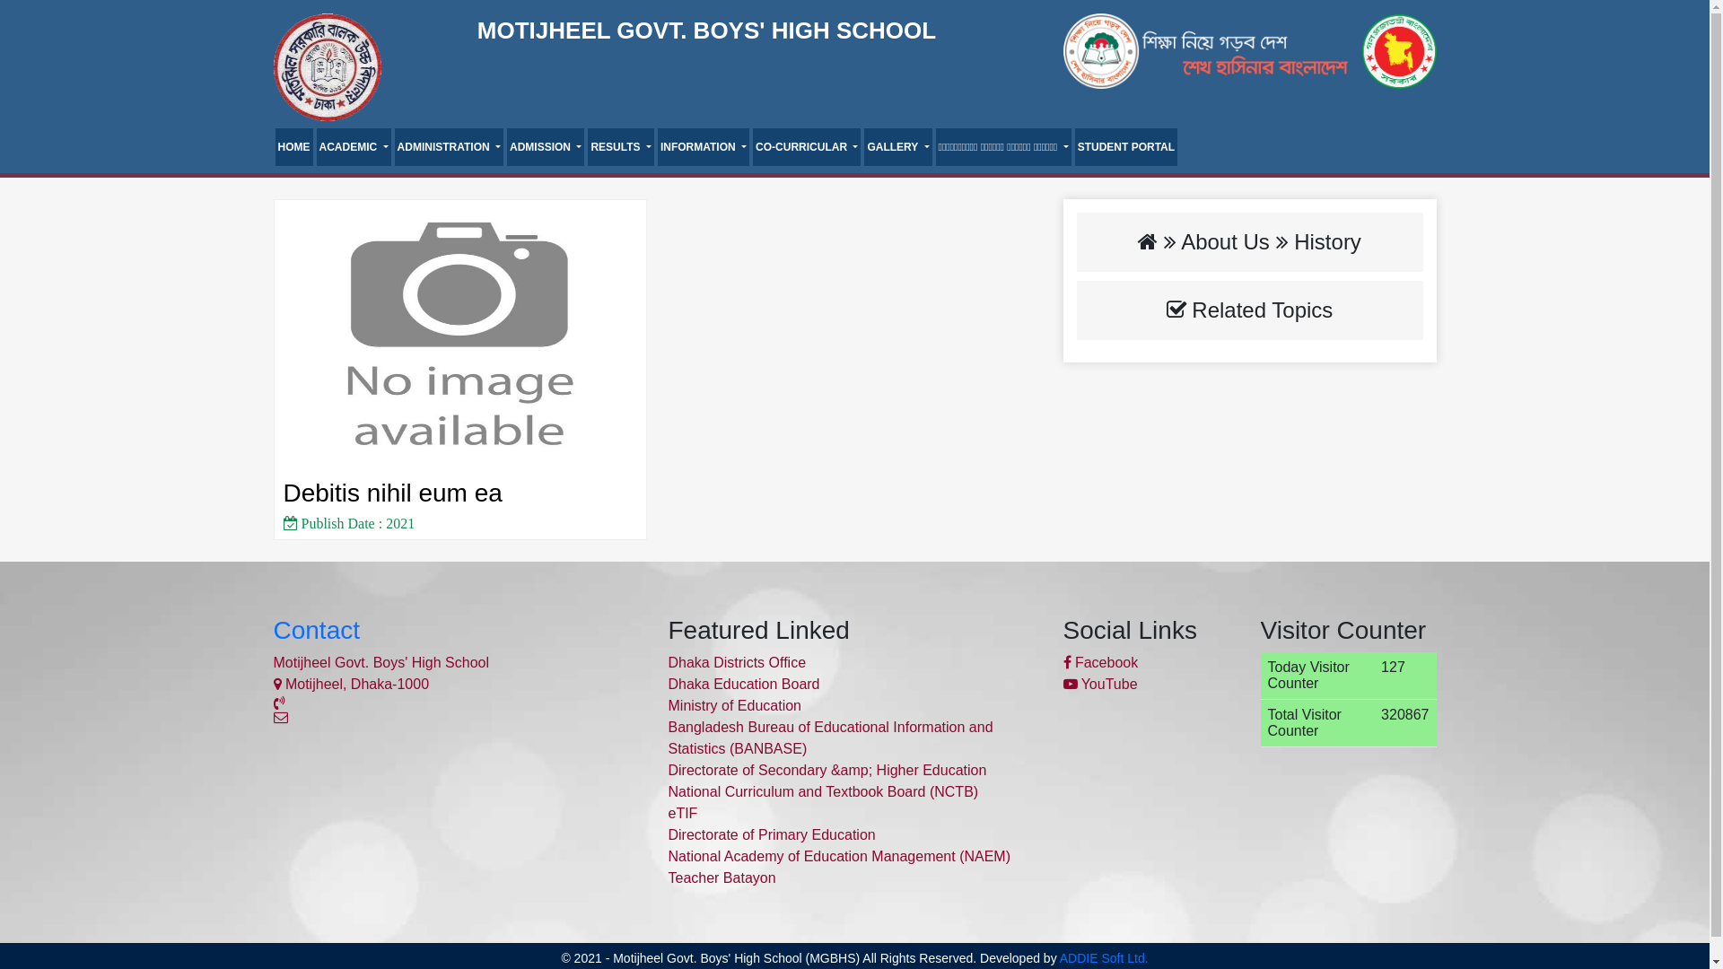  What do you see at coordinates (807, 147) in the screenshot?
I see `CO-CURRICULAR` at bounding box center [807, 147].